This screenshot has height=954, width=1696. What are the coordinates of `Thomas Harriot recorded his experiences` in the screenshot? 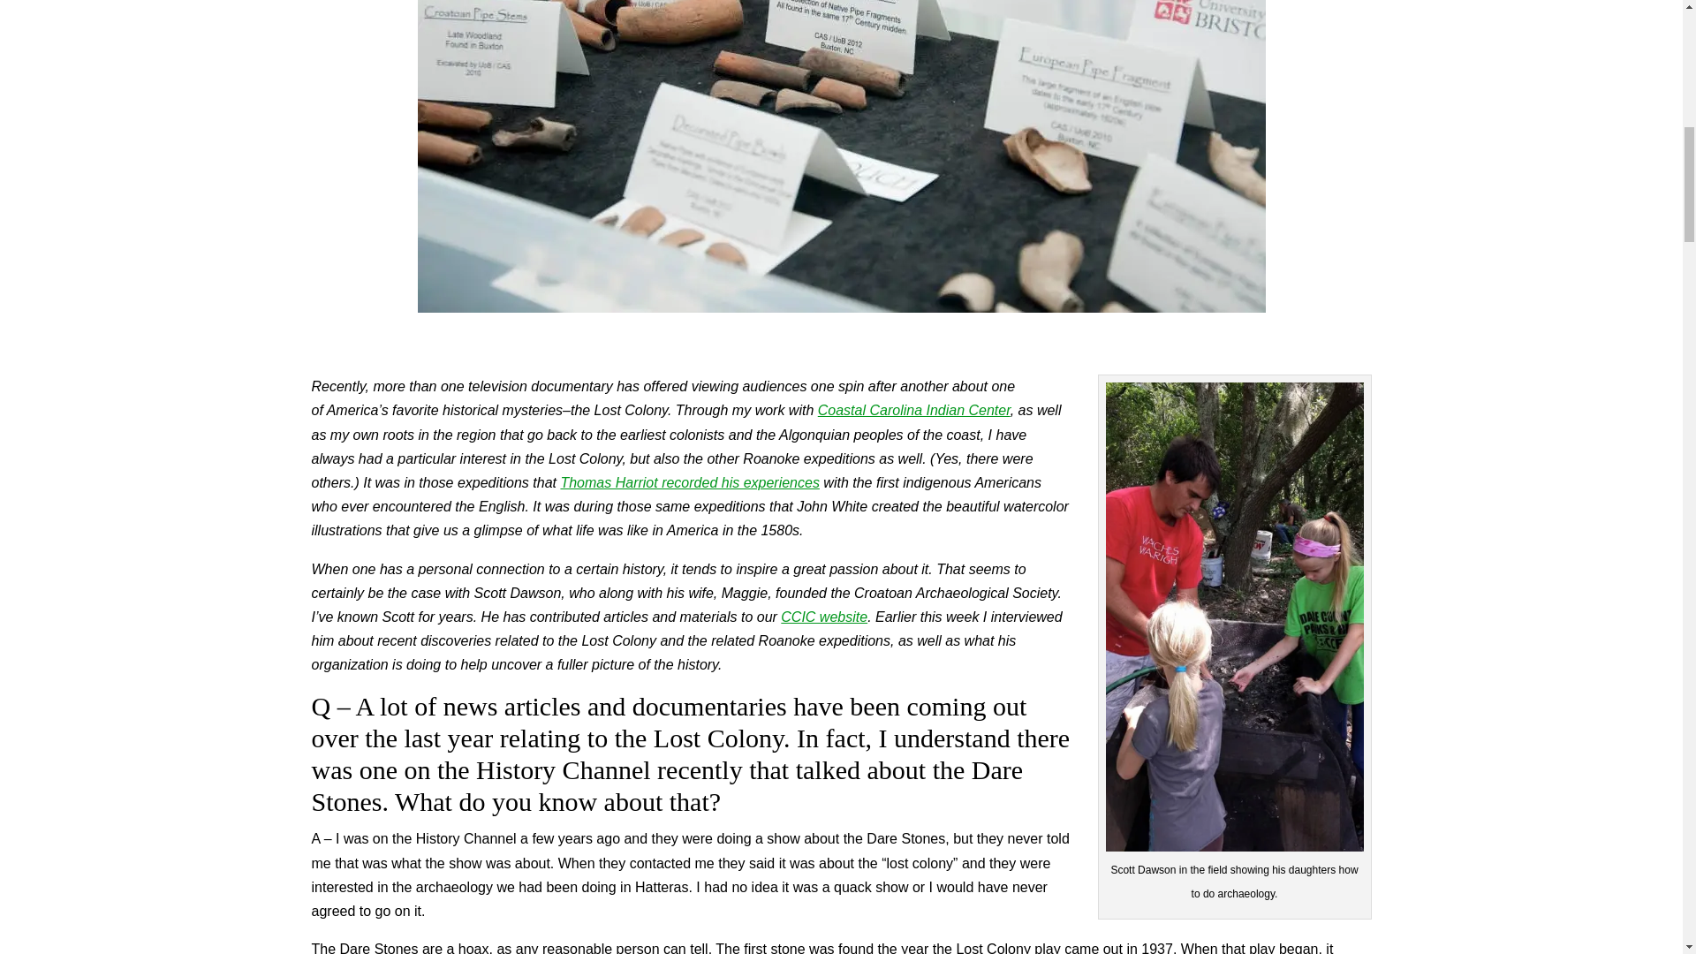 It's located at (689, 482).